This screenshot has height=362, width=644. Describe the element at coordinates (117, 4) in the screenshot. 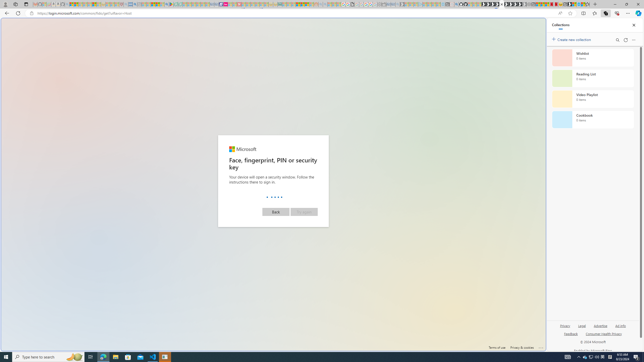

I see `Local - MSN - Sleeping` at that location.